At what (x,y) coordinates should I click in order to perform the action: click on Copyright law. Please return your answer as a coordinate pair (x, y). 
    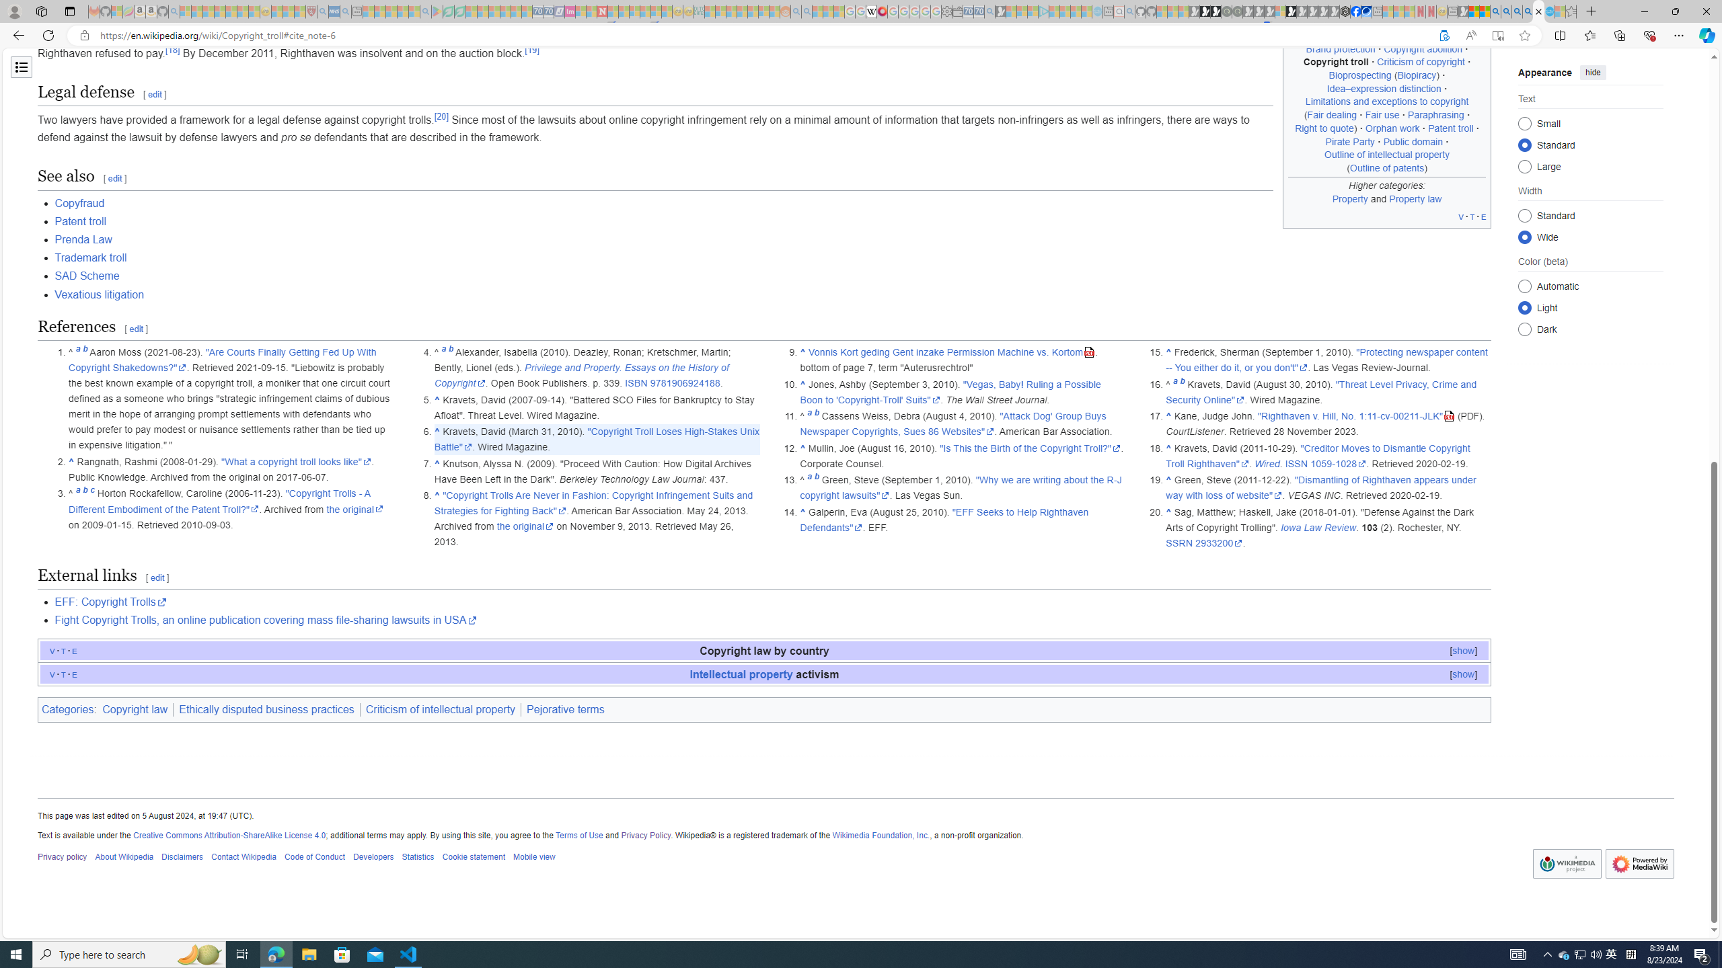
    Looking at the image, I should click on (137, 710).